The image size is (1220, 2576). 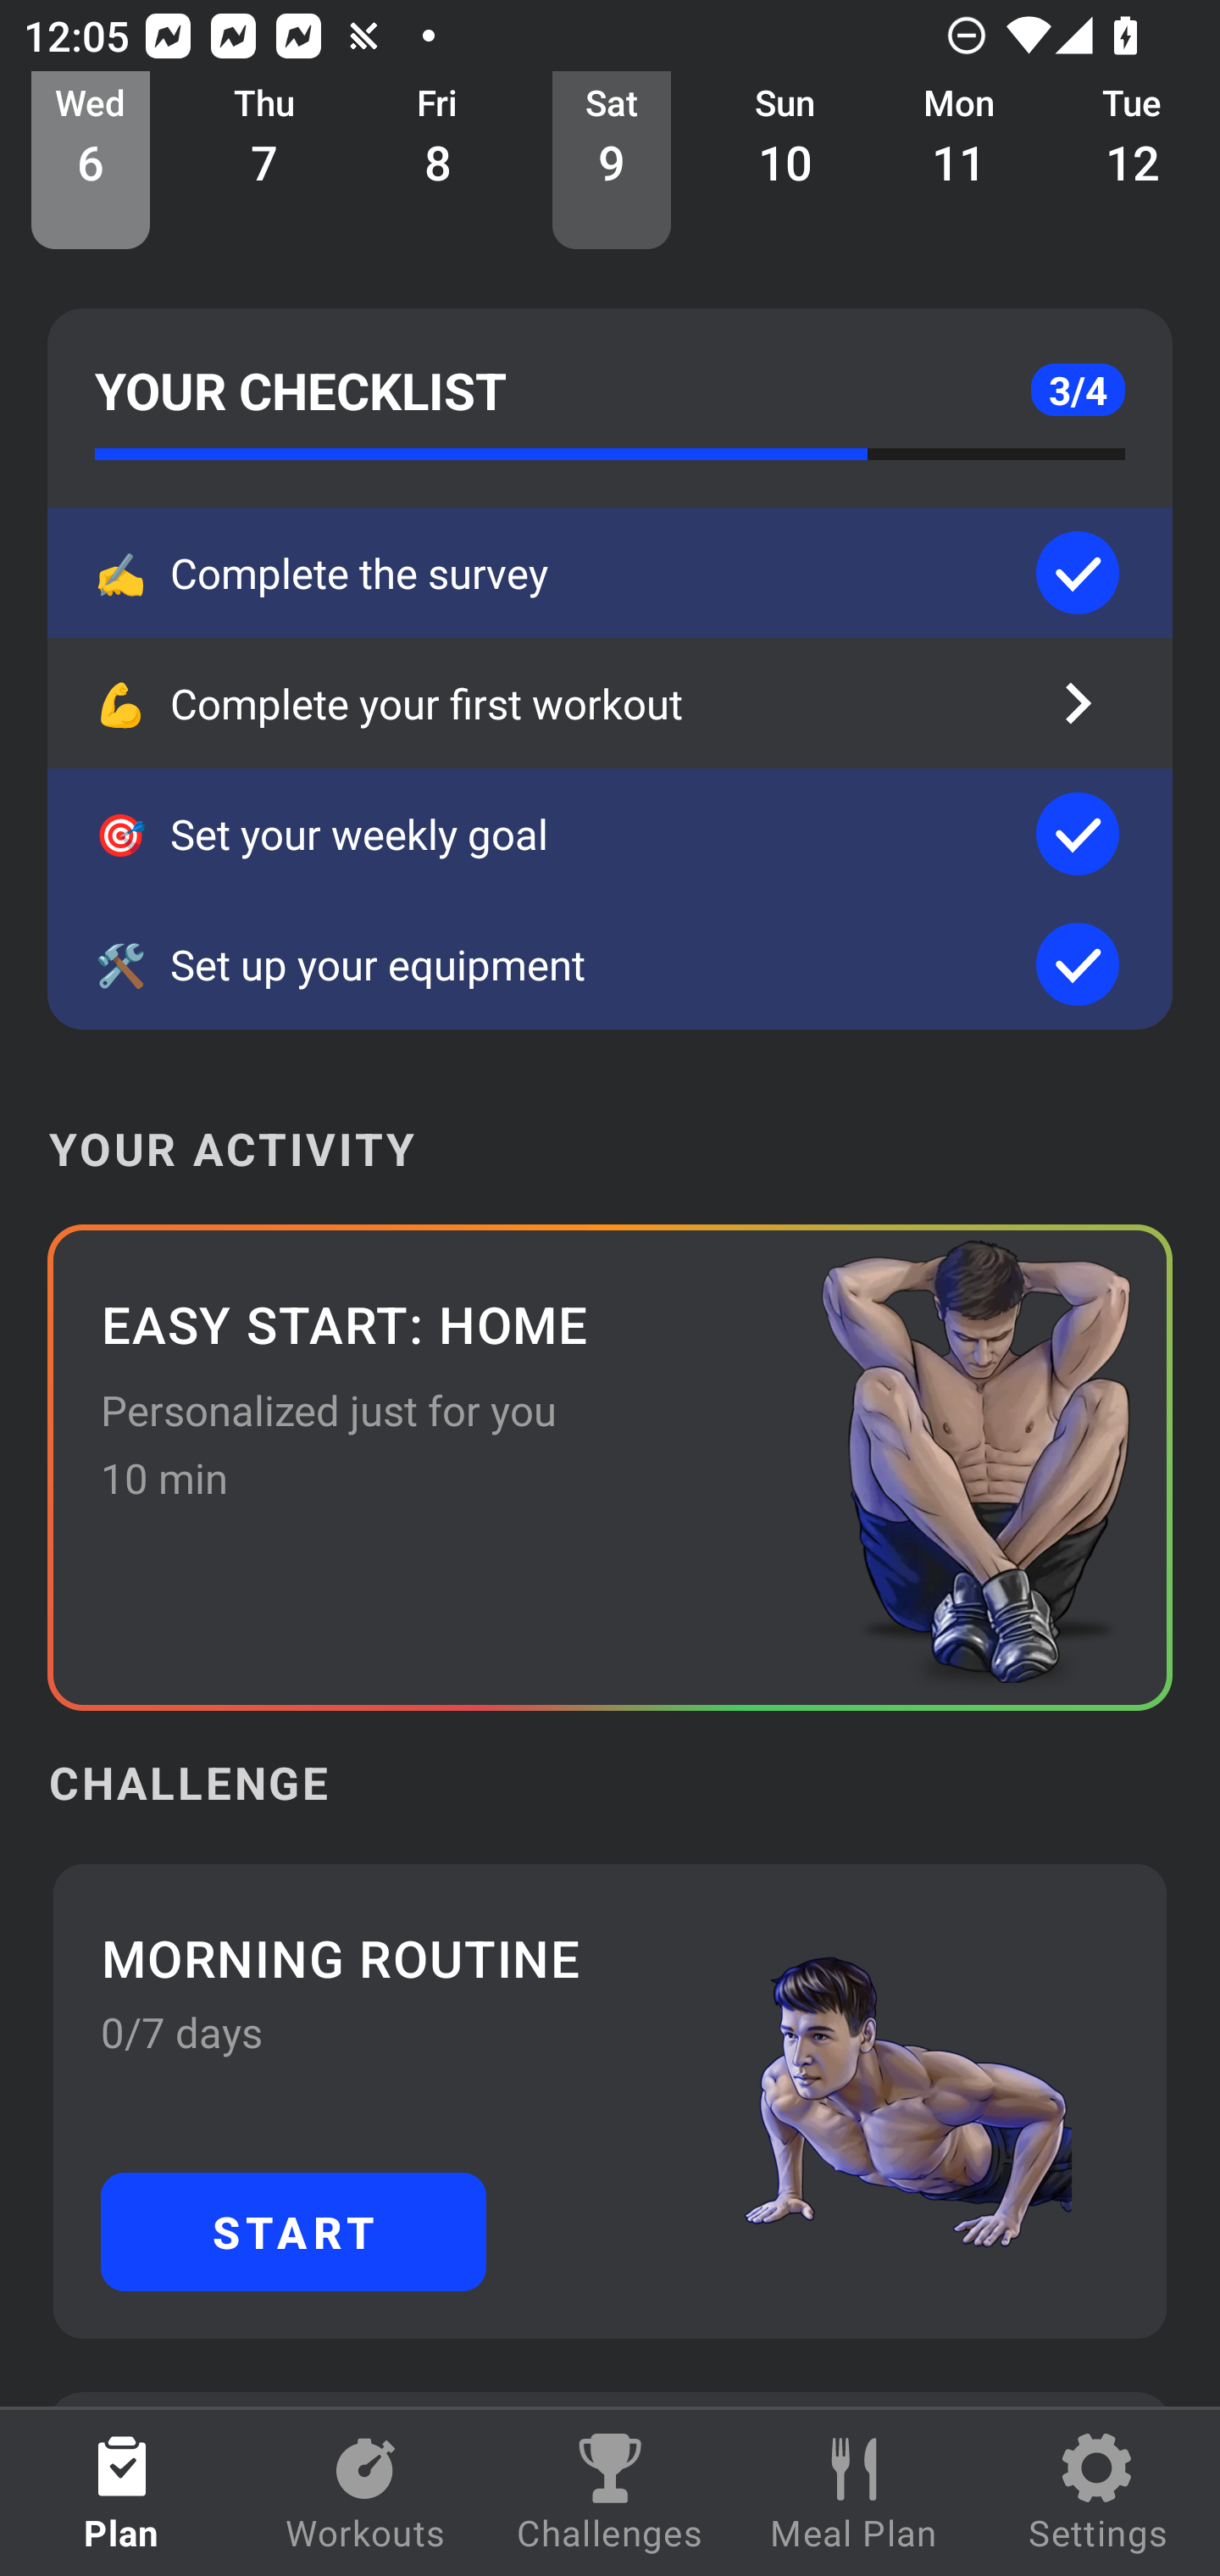 I want to click on Wed 6, so click(x=91, y=161).